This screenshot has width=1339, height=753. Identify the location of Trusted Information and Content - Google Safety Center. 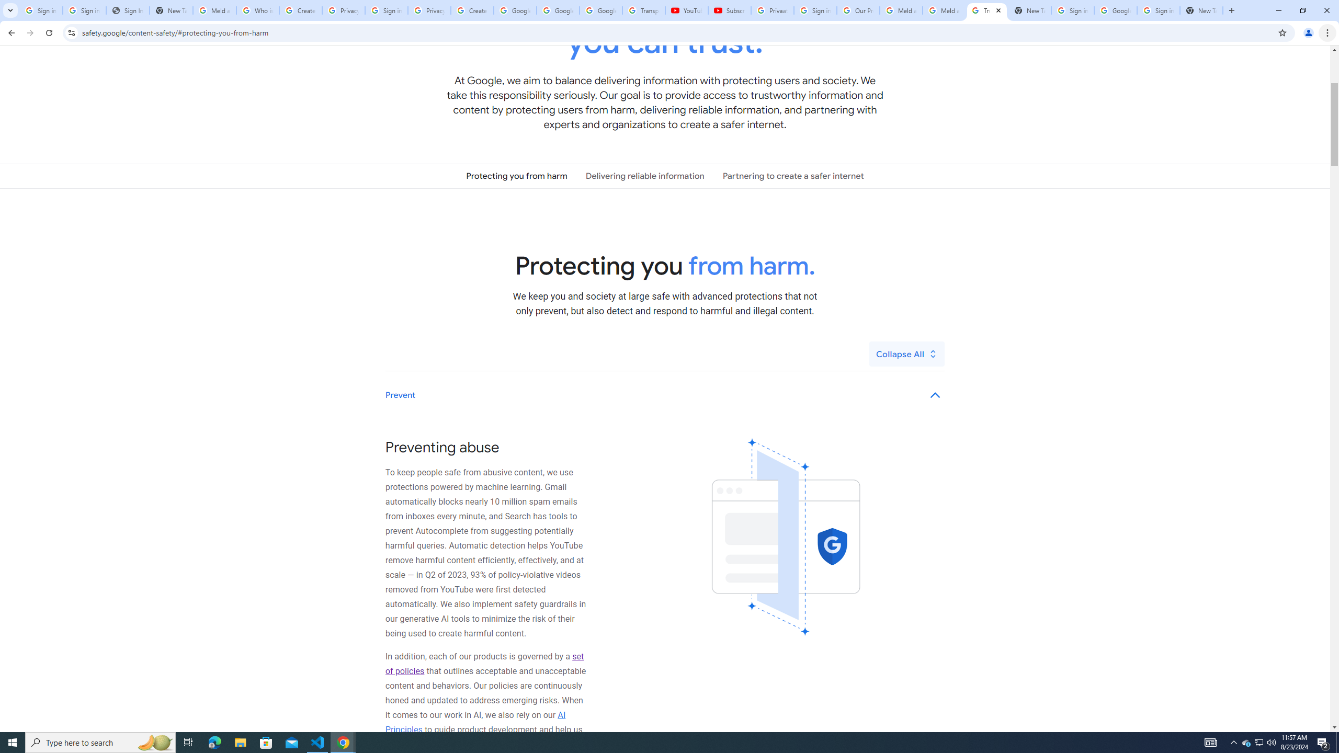
(988, 10).